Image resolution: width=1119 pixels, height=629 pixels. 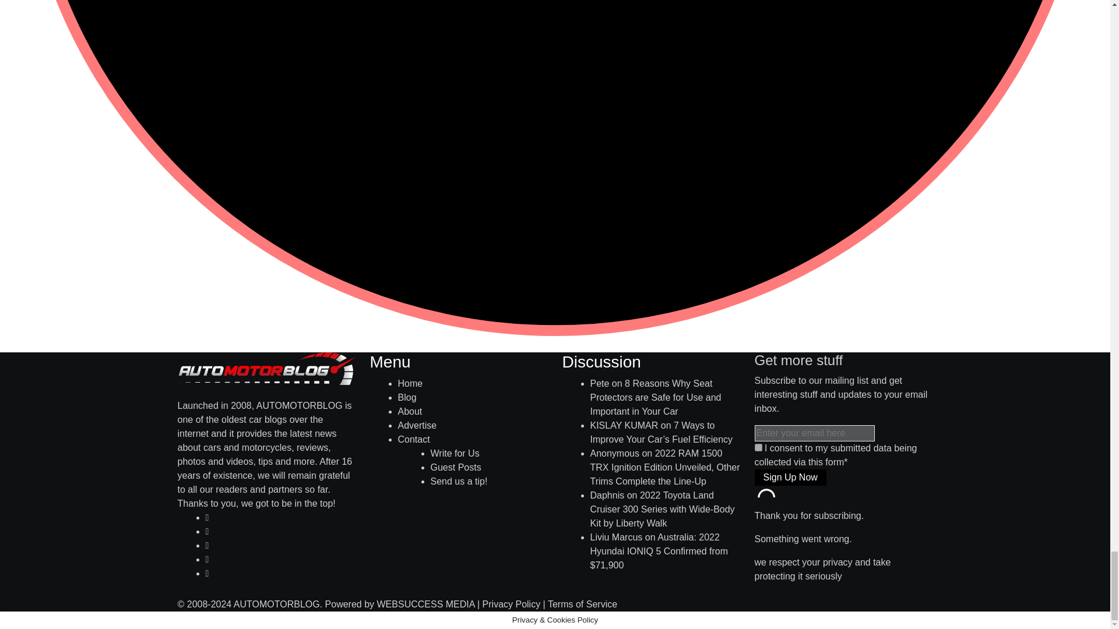 What do you see at coordinates (758, 447) in the screenshot?
I see `on` at bounding box center [758, 447].